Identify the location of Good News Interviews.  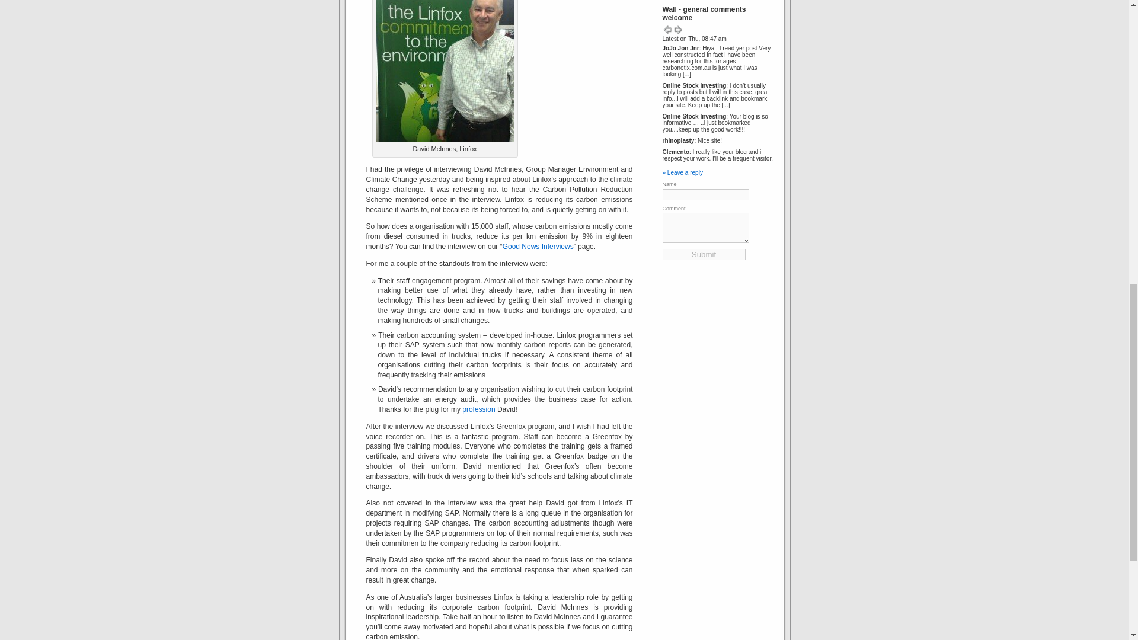
(538, 247).